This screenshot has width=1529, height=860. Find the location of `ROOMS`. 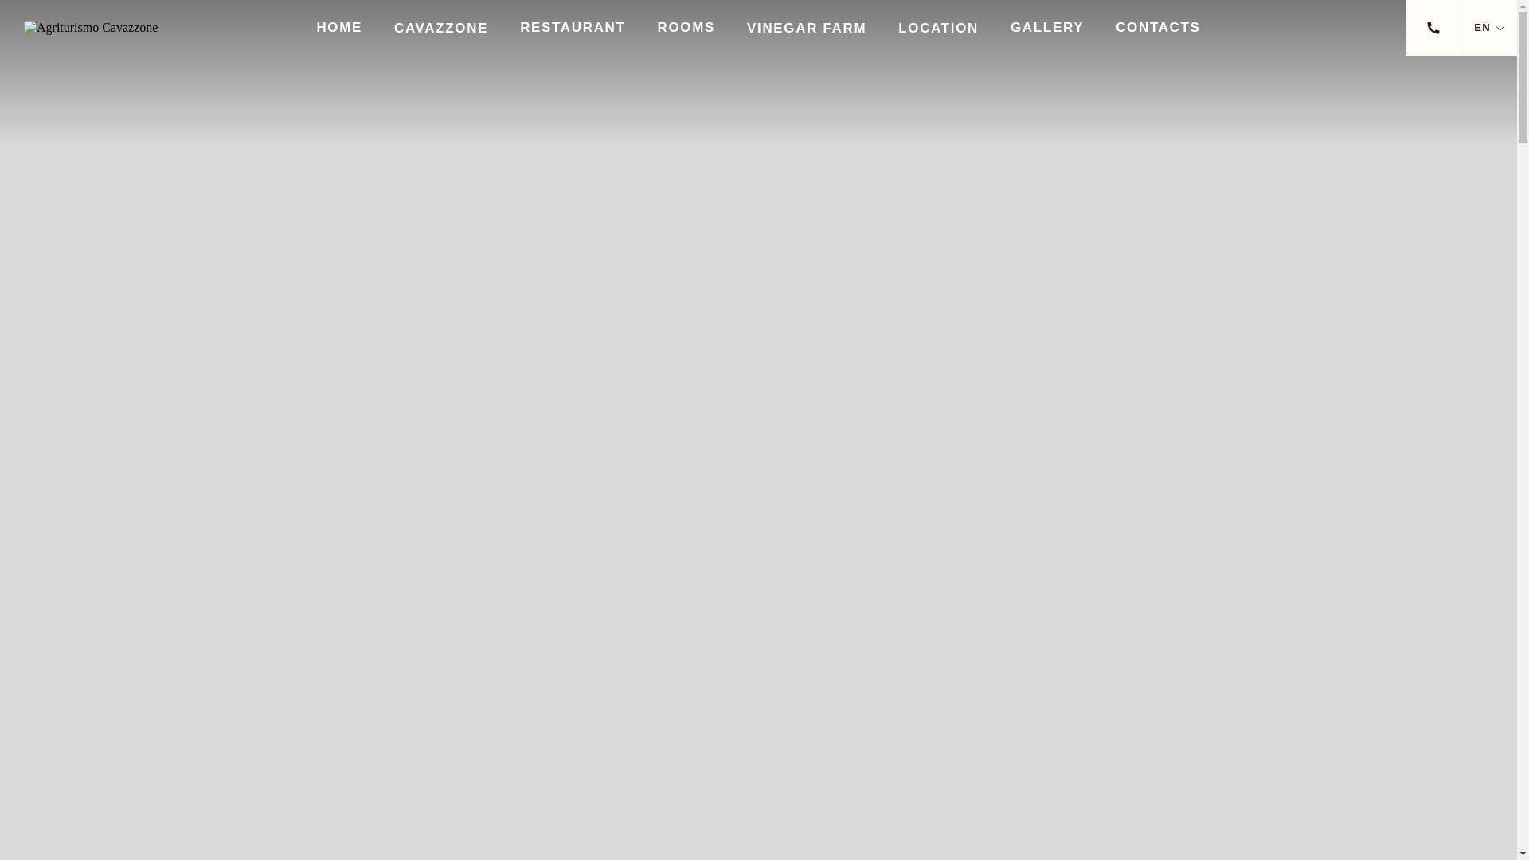

ROOMS is located at coordinates (686, 27).